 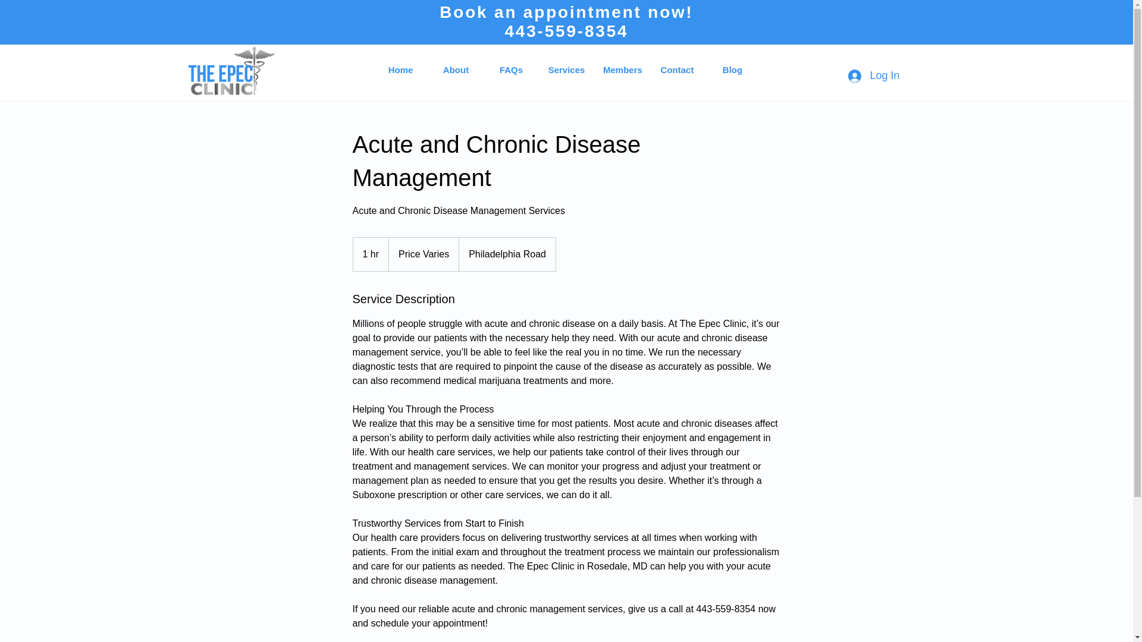 What do you see at coordinates (511, 70) in the screenshot?
I see `FAQs` at bounding box center [511, 70].